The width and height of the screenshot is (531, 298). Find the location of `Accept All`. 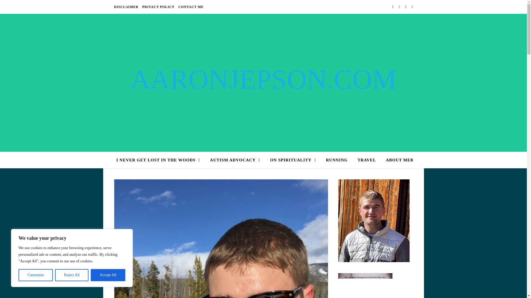

Accept All is located at coordinates (108, 275).